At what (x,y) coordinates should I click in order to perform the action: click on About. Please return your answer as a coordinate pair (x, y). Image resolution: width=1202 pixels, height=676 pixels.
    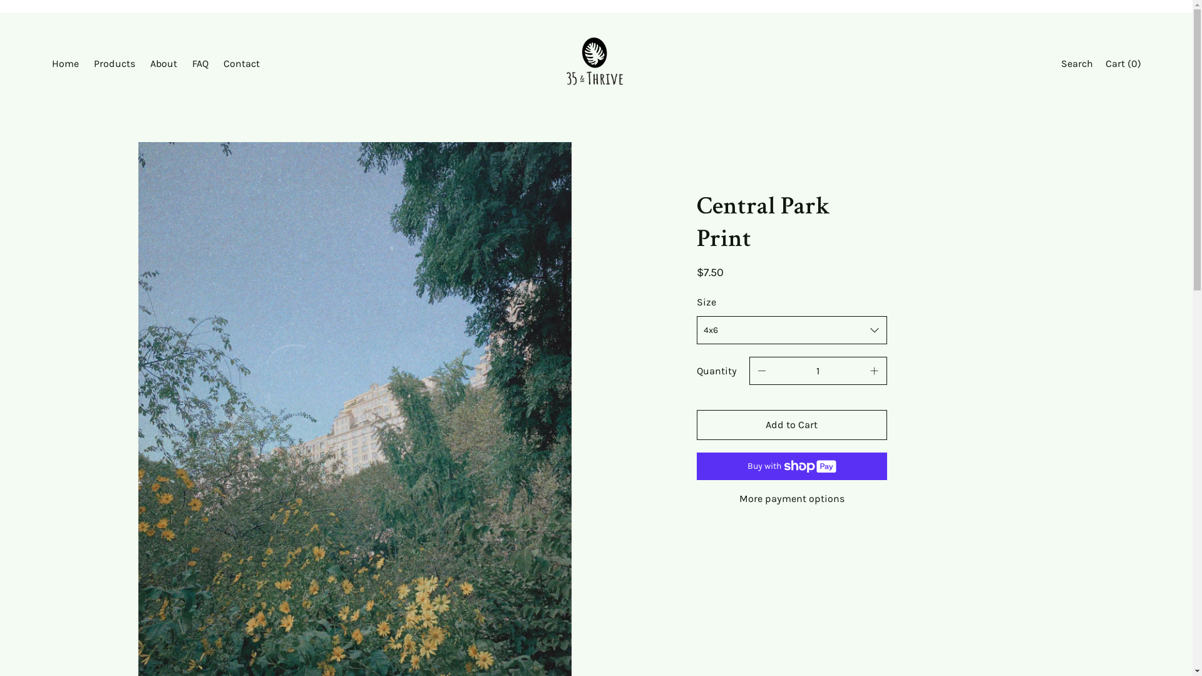
    Looking at the image, I should click on (164, 64).